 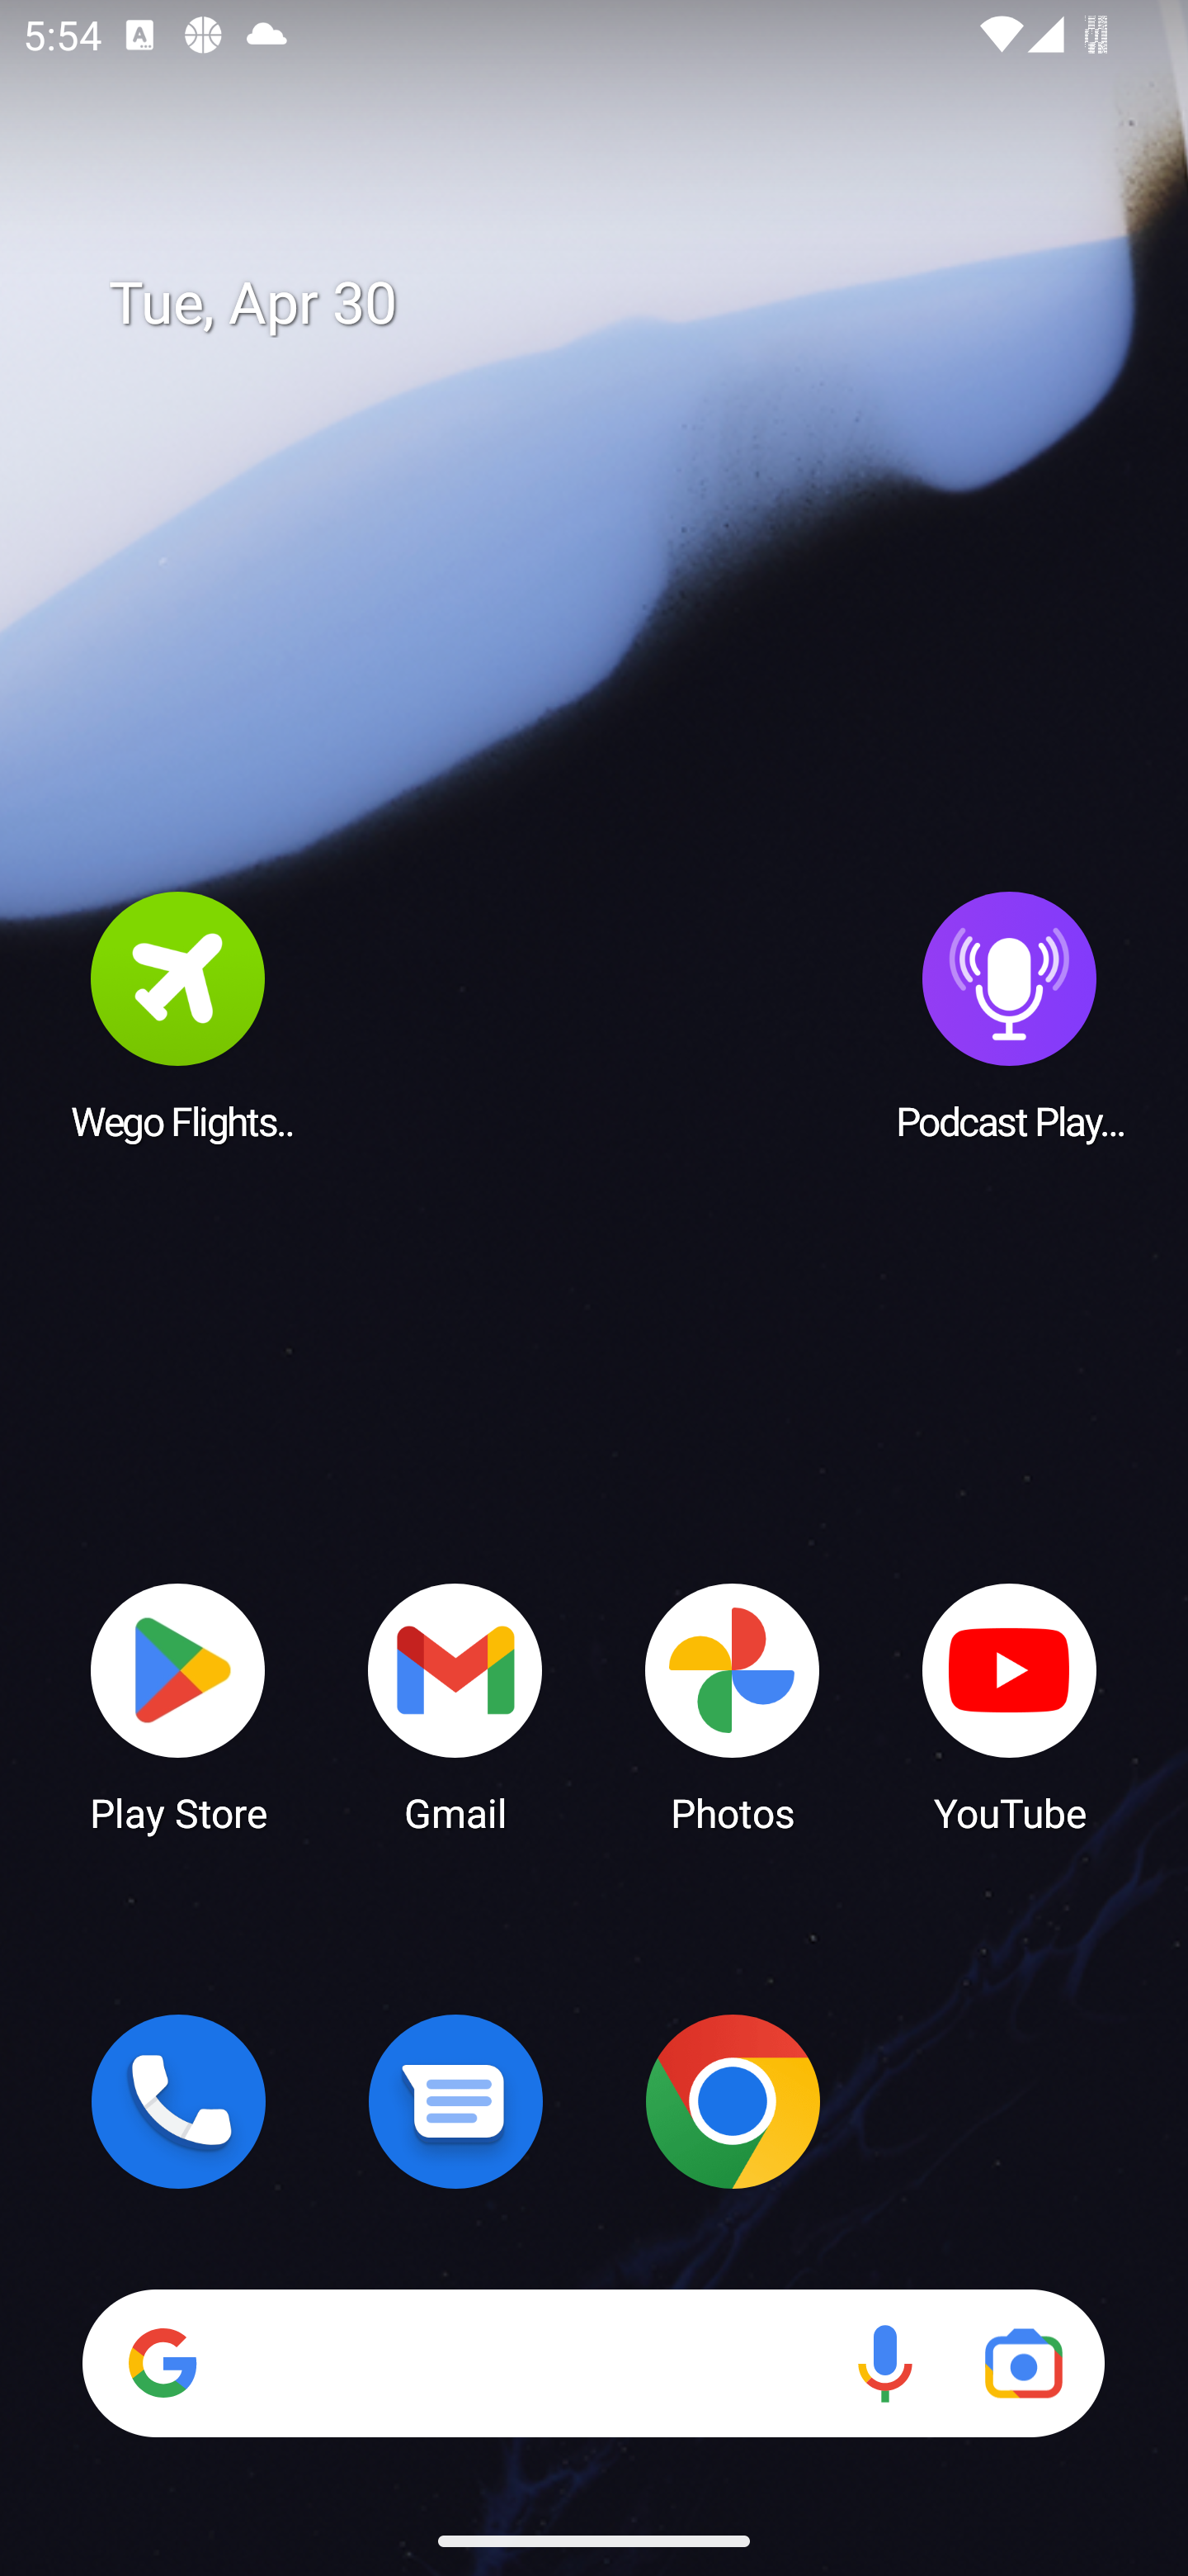 What do you see at coordinates (455, 1706) in the screenshot?
I see `Gmail` at bounding box center [455, 1706].